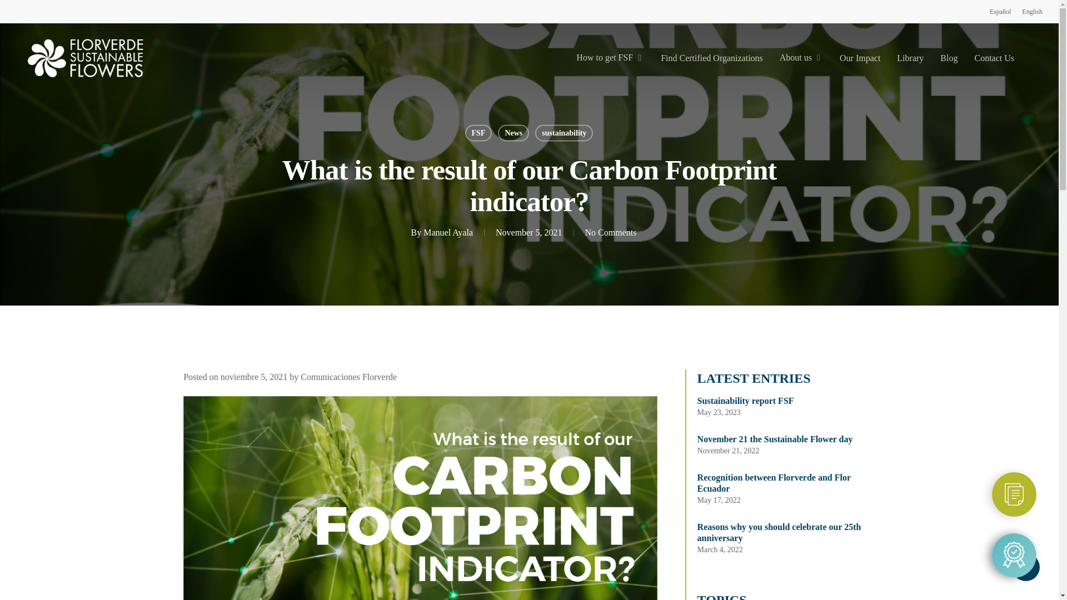  What do you see at coordinates (610, 58) in the screenshot?
I see `How to get FSF` at bounding box center [610, 58].